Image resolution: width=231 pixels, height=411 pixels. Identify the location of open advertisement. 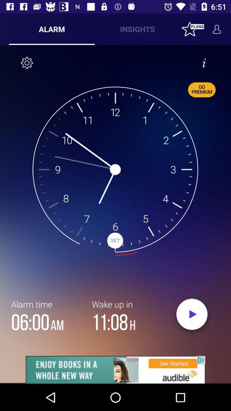
(115, 370).